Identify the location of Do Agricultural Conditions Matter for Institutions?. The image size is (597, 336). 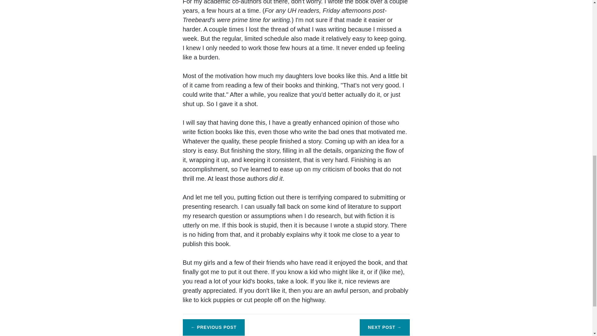
(214, 327).